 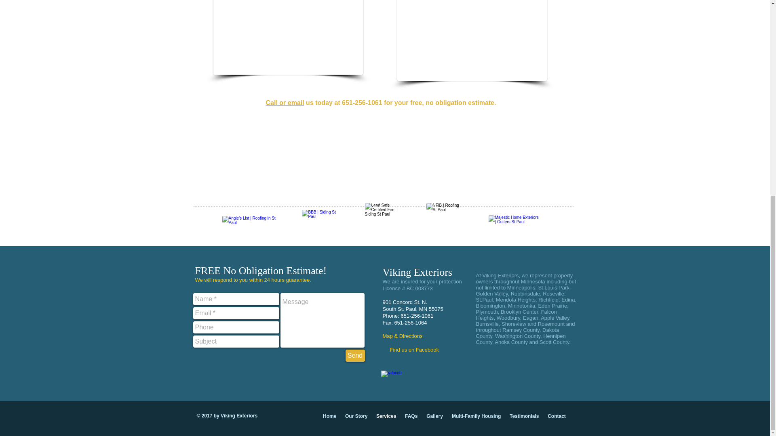 What do you see at coordinates (386, 416) in the screenshot?
I see `Services` at bounding box center [386, 416].